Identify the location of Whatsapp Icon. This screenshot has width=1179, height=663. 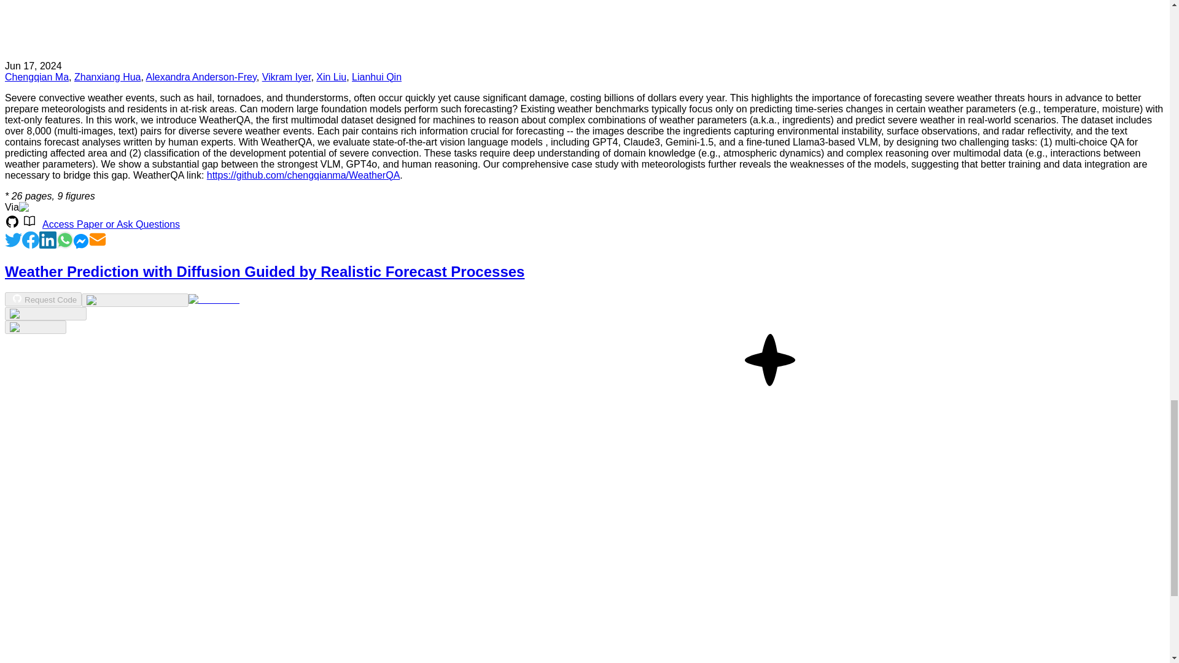
(65, 245).